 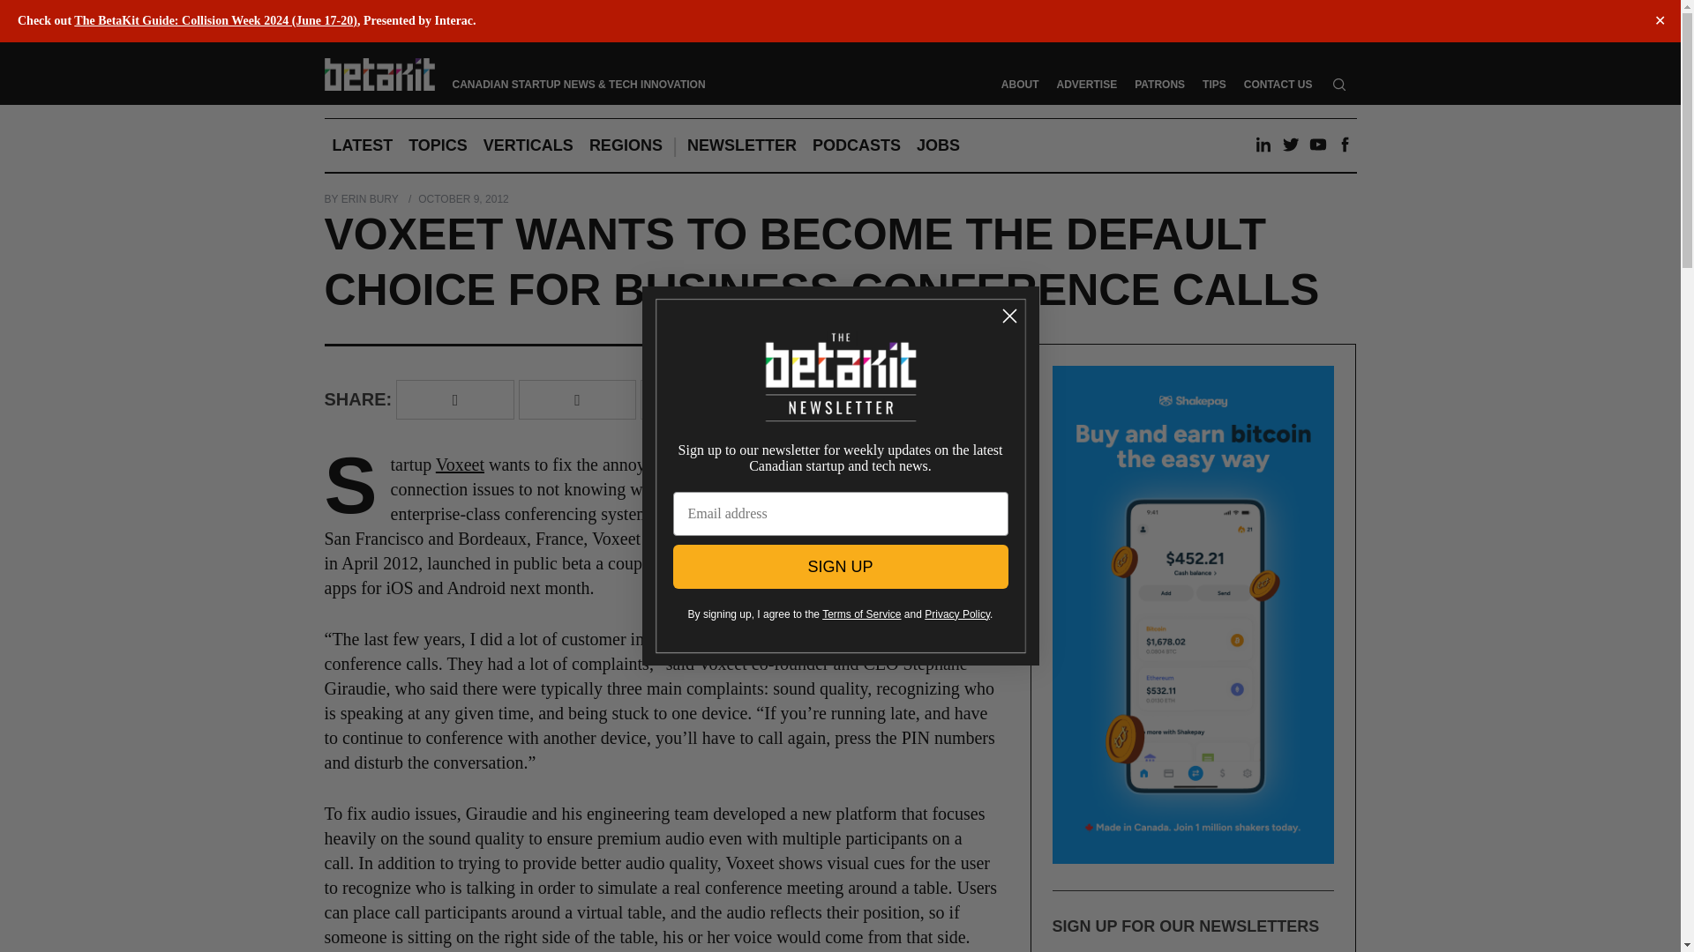 I want to click on VERTICALS, so click(x=528, y=145).